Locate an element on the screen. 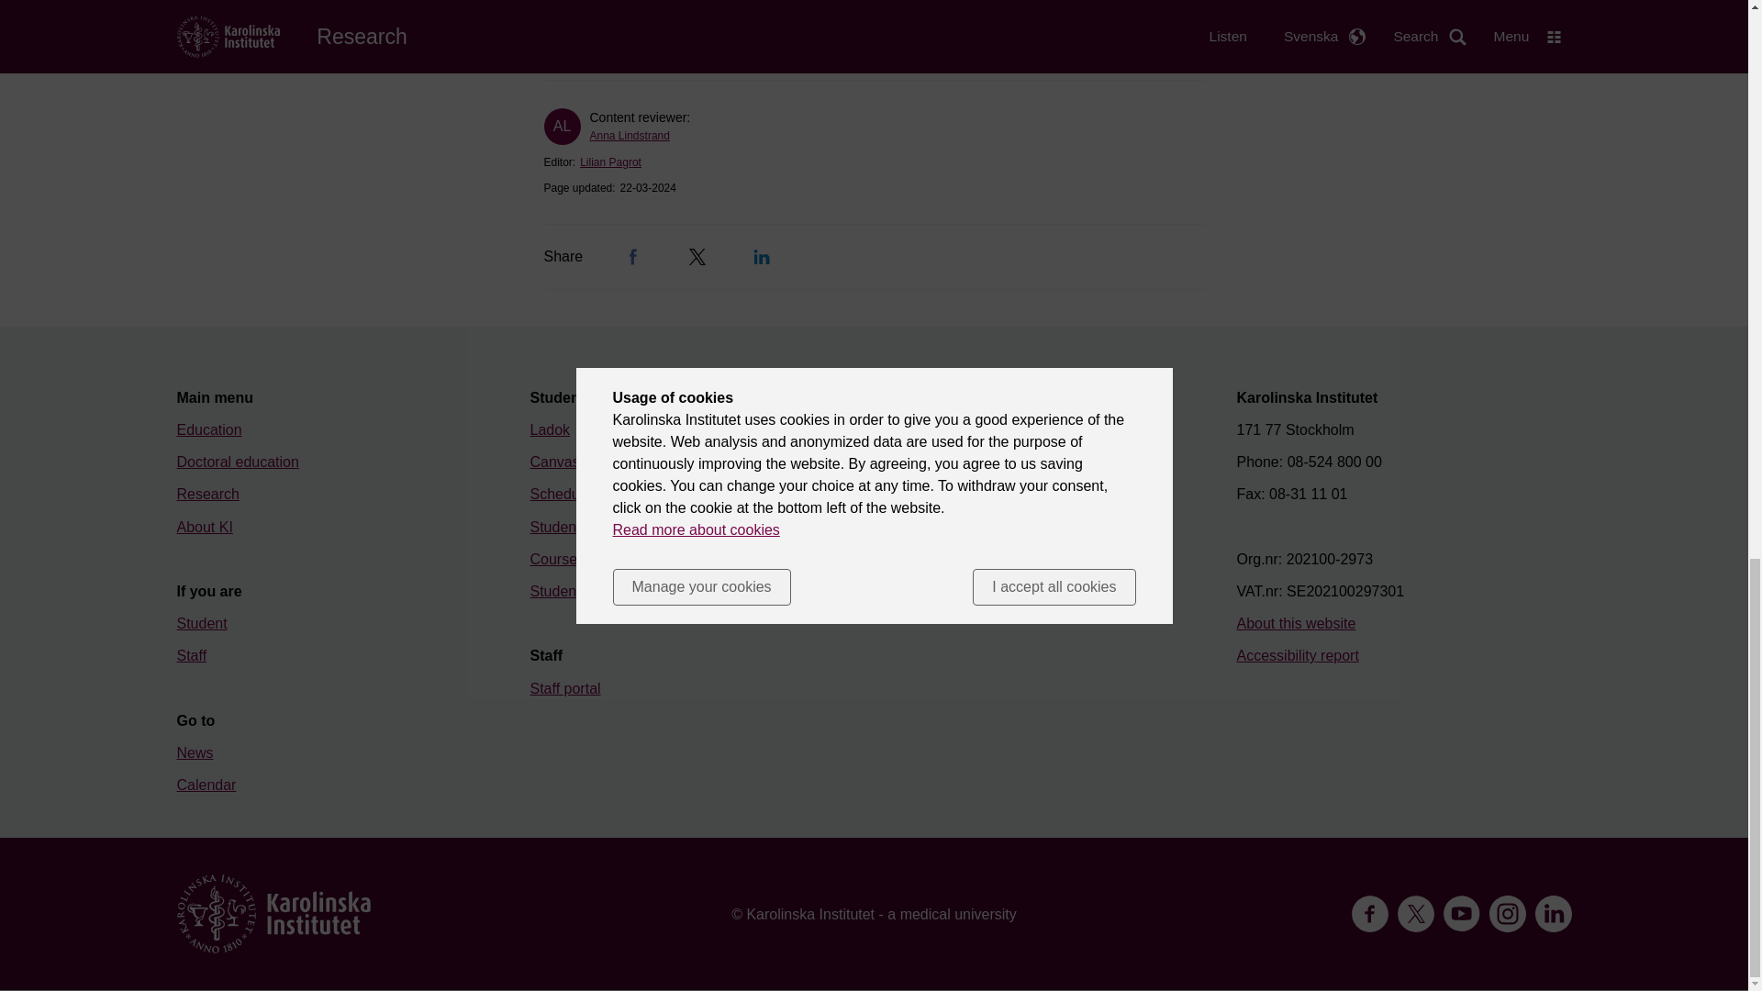 Image resolution: width=1762 pixels, height=991 pixels. Home is located at coordinates (273, 913).